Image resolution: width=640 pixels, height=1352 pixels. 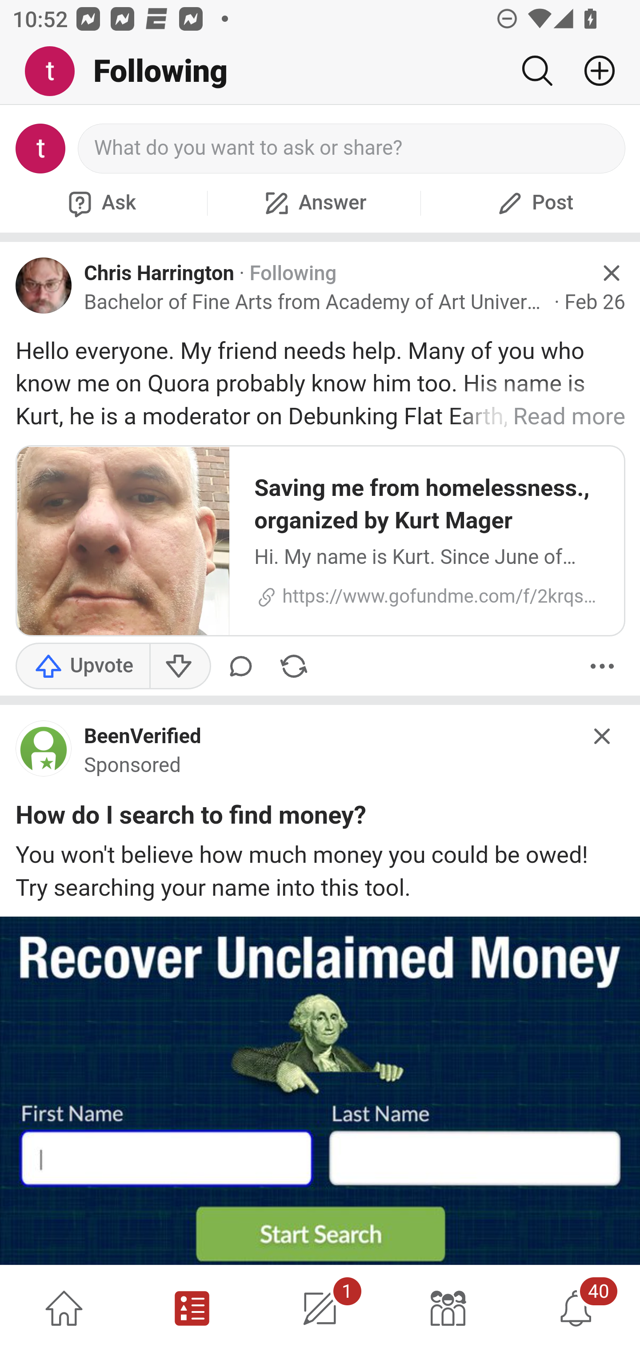 What do you see at coordinates (603, 736) in the screenshot?
I see `Hide` at bounding box center [603, 736].